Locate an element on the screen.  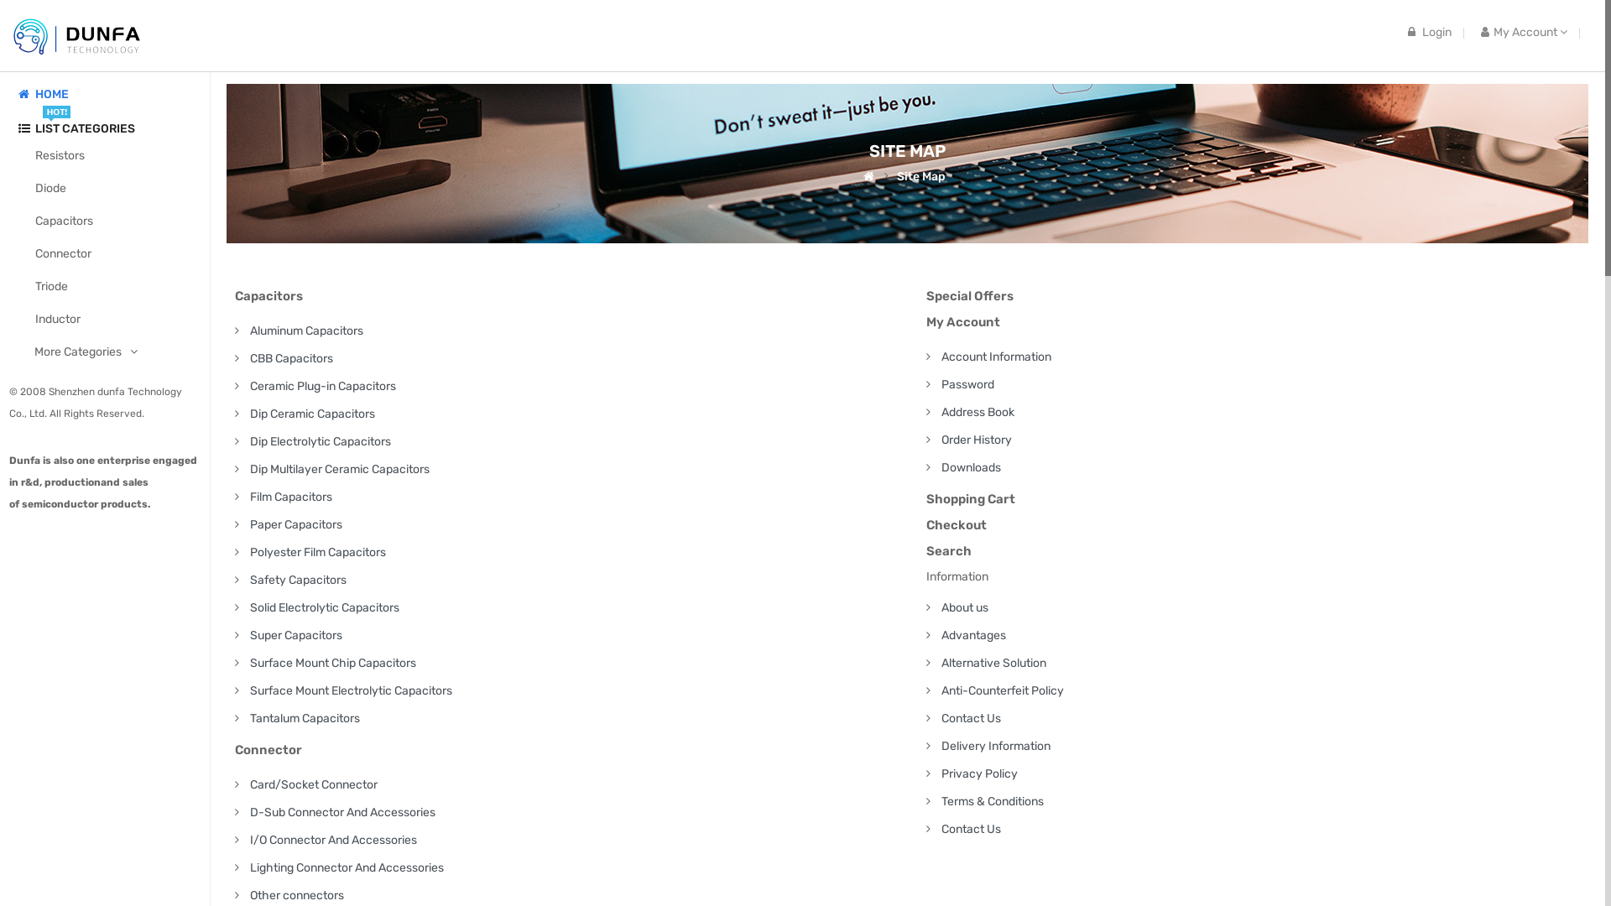
Capacitors is located at coordinates (117, 221).